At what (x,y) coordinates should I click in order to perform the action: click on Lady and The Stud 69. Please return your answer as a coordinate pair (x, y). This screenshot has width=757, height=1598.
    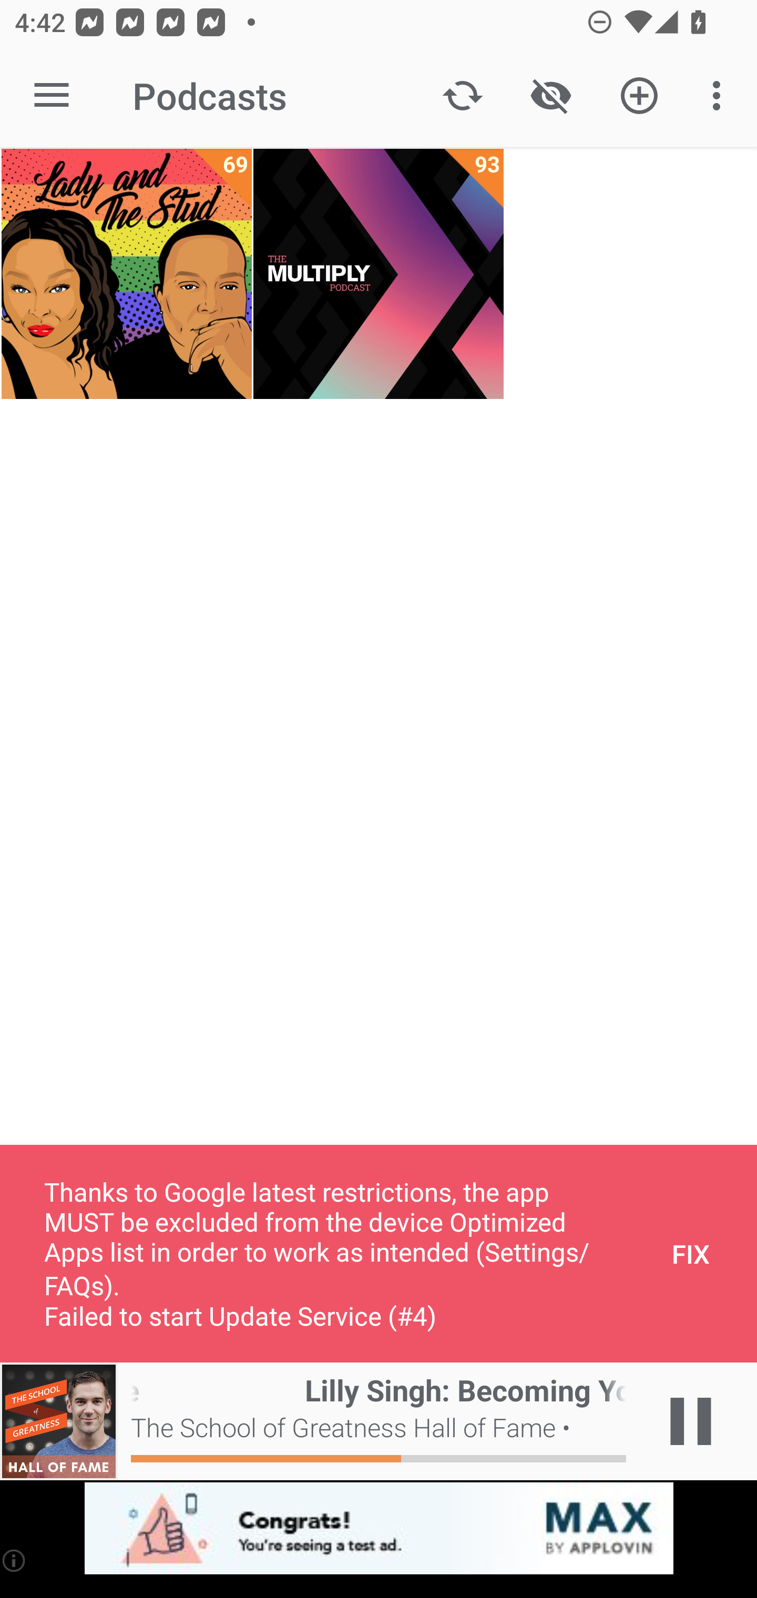
    Looking at the image, I should click on (126, 274).